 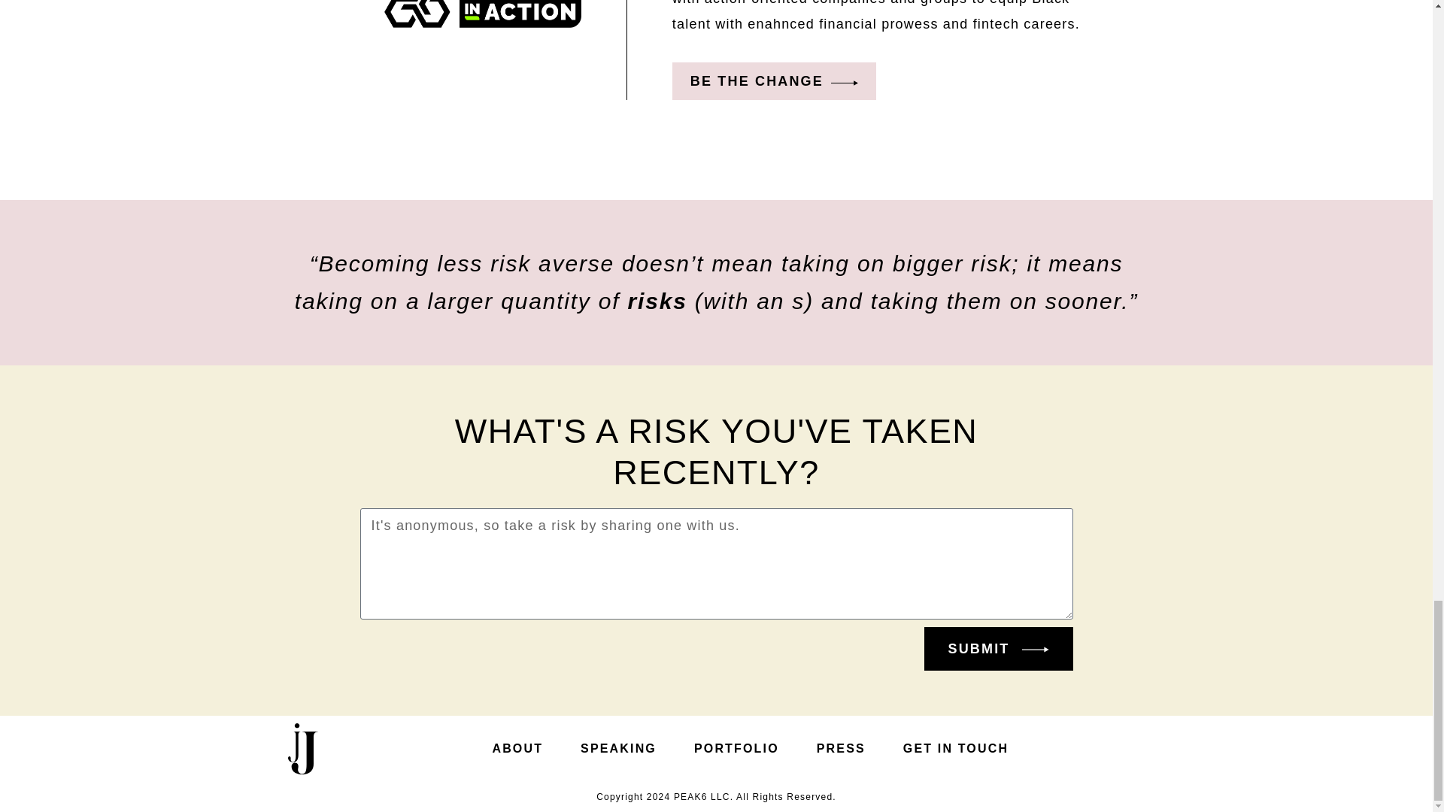 What do you see at coordinates (775, 81) in the screenshot?
I see `BE THE CHANGE` at bounding box center [775, 81].